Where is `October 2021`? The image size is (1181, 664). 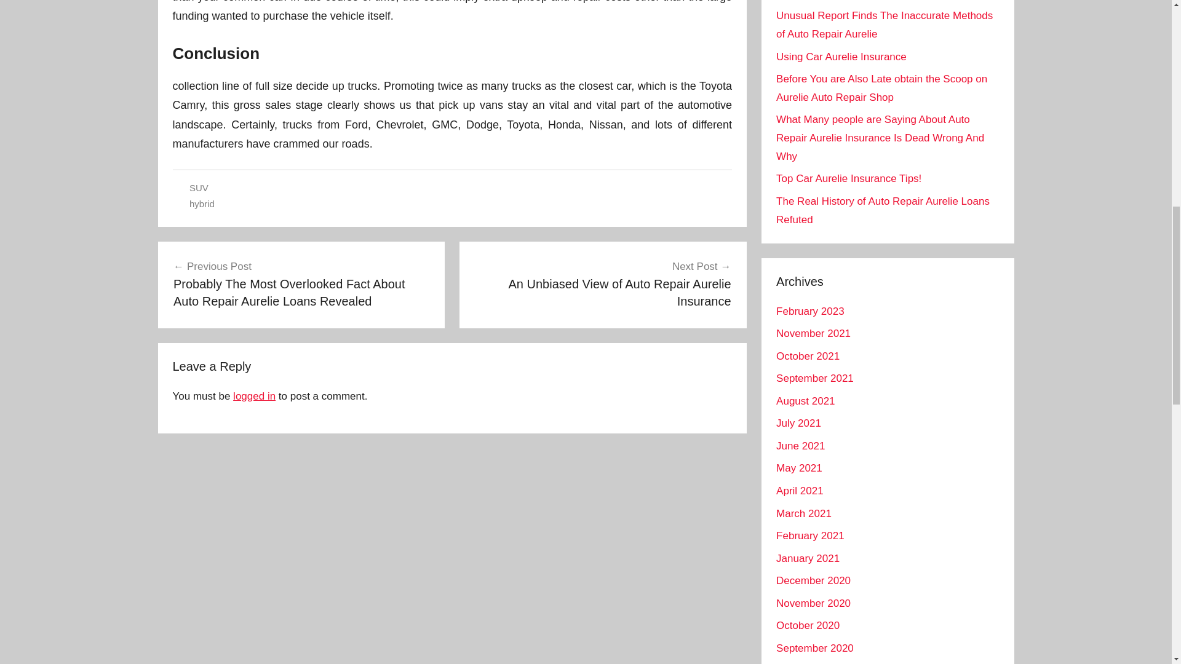 October 2021 is located at coordinates (805, 401).